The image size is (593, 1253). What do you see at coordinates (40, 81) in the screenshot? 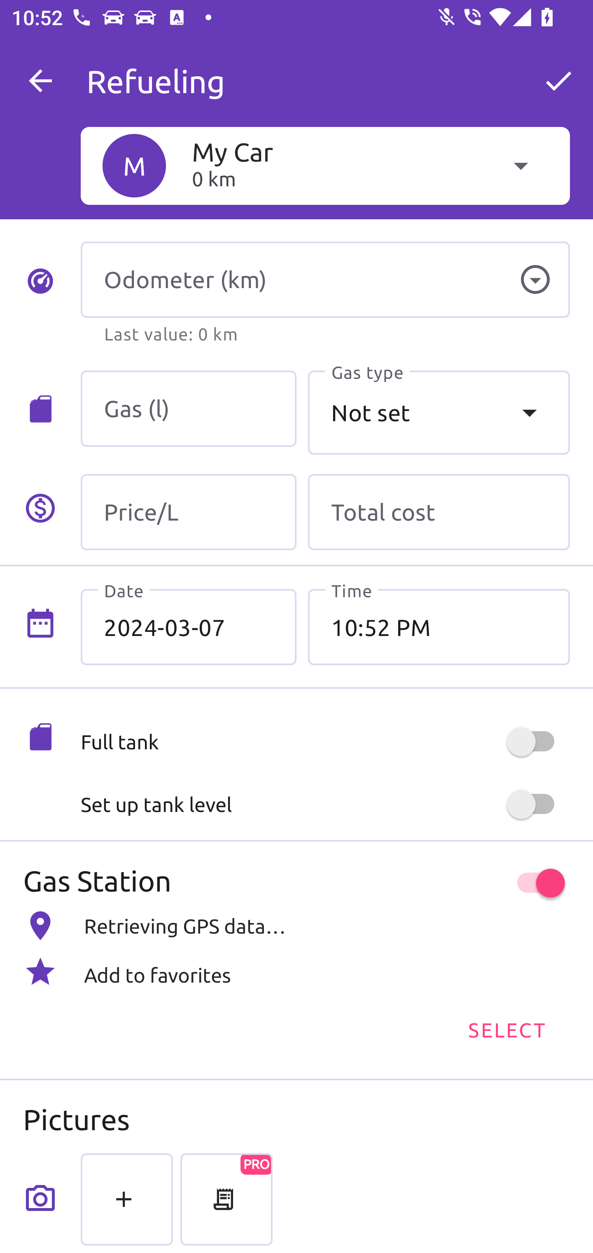
I see `Navigate up` at bounding box center [40, 81].